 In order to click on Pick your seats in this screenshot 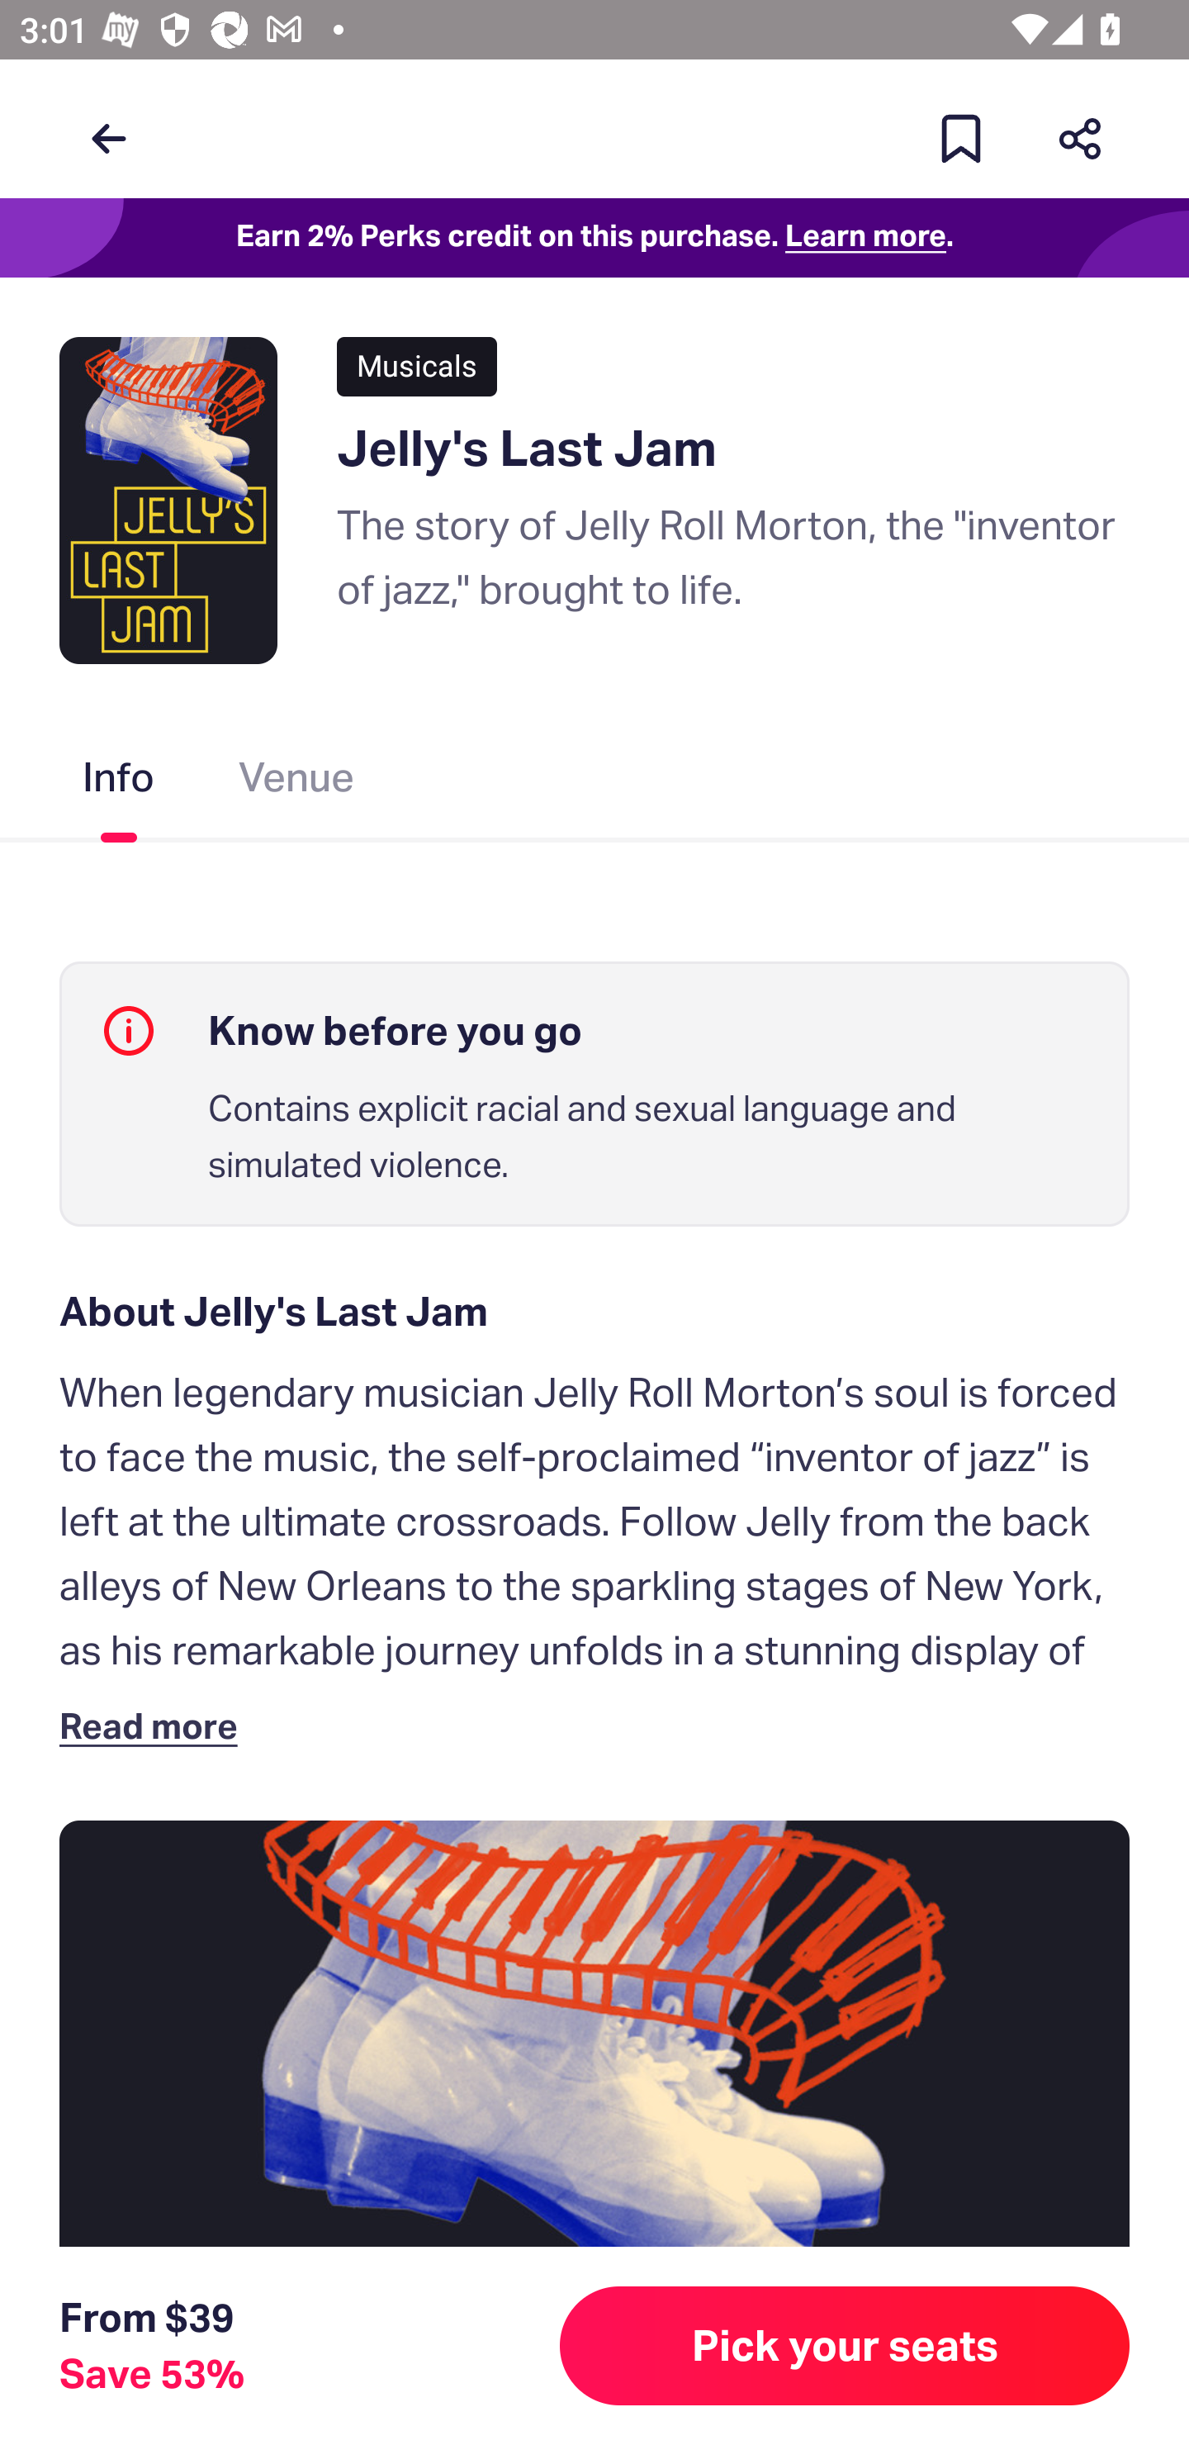, I will do `click(845, 2346)`.